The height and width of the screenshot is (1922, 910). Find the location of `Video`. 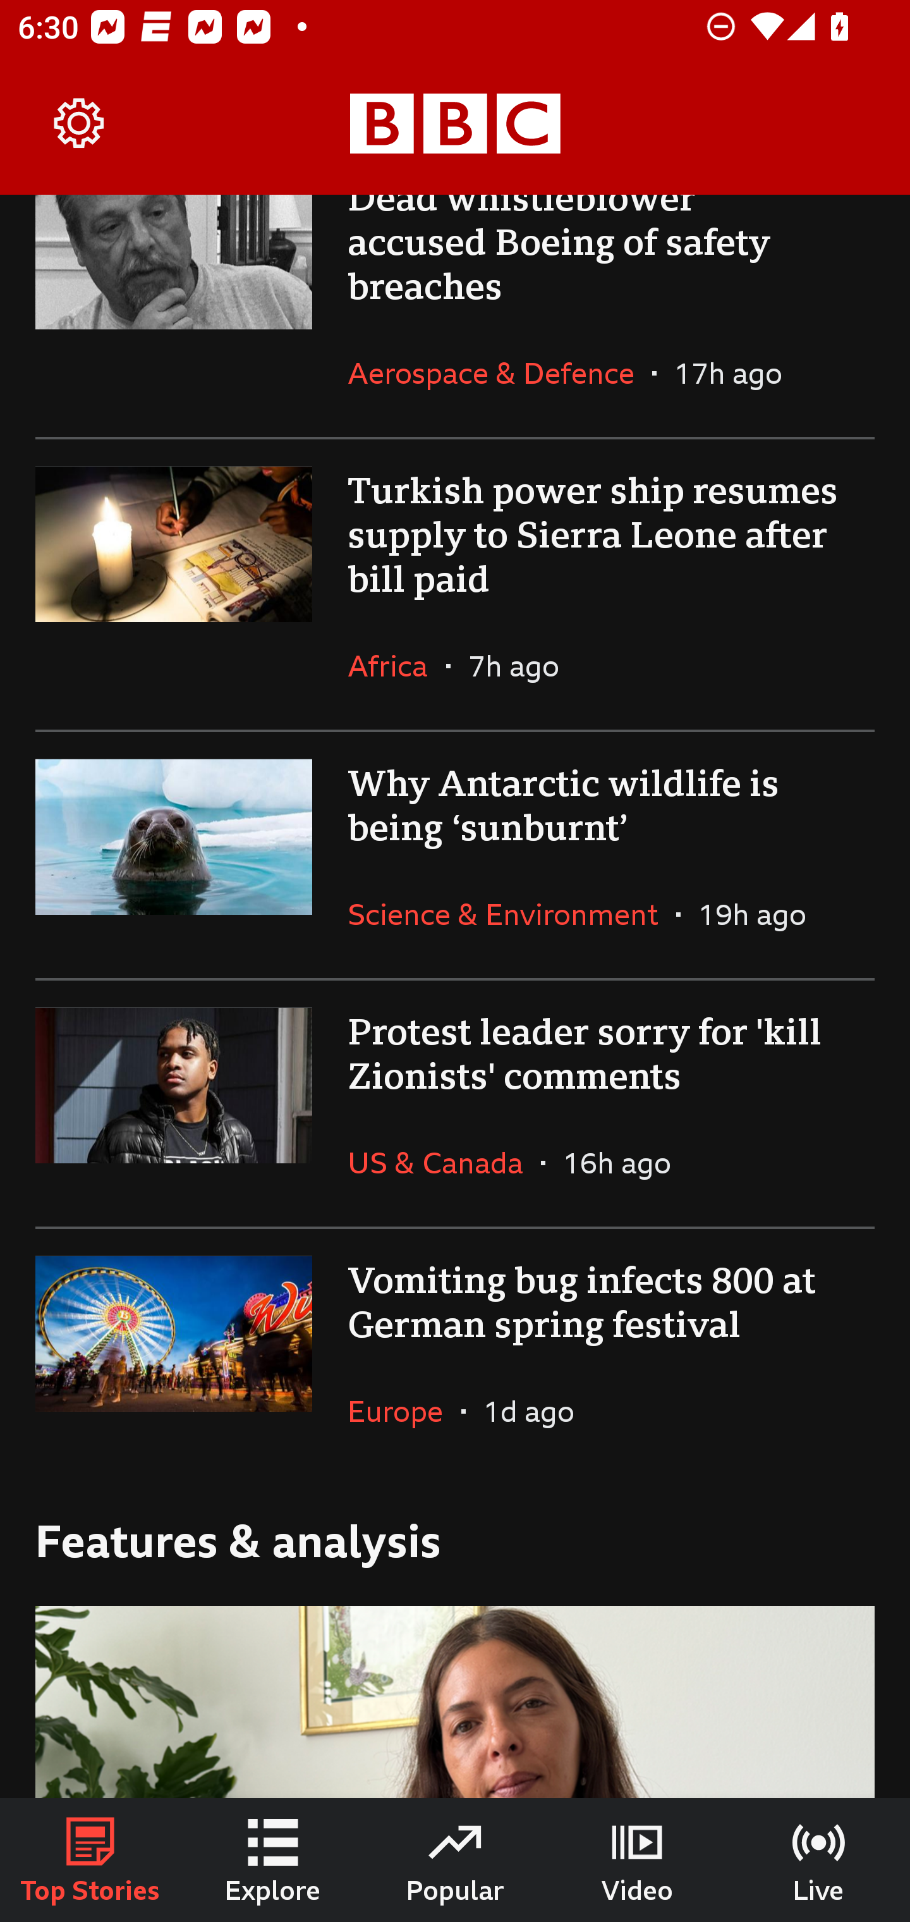

Video is located at coordinates (637, 1860).